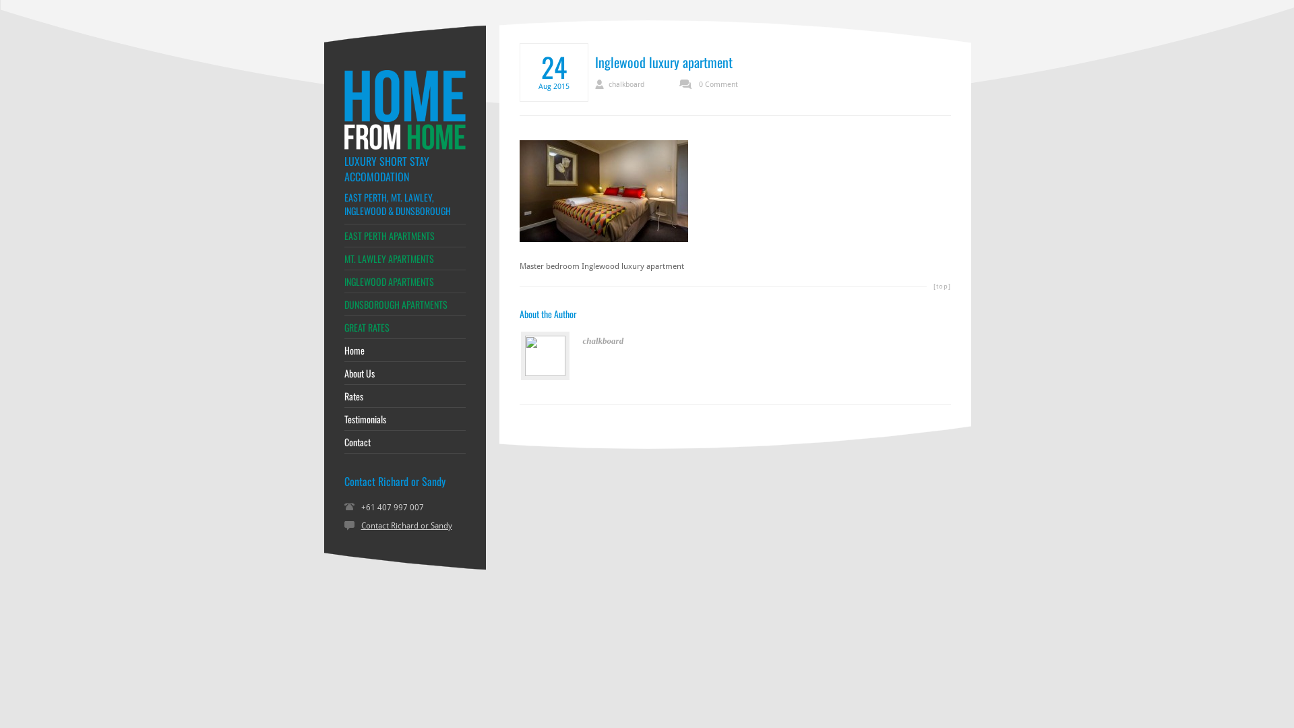 This screenshot has width=1294, height=728. I want to click on Rates, so click(404, 396).